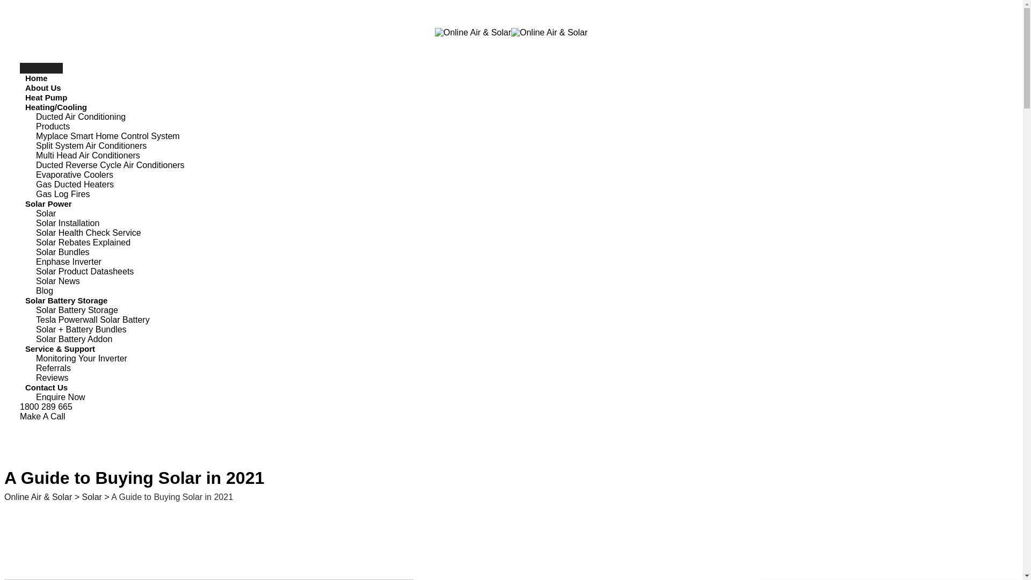 Image resolution: width=1031 pixels, height=580 pixels. I want to click on Home, so click(37, 78).